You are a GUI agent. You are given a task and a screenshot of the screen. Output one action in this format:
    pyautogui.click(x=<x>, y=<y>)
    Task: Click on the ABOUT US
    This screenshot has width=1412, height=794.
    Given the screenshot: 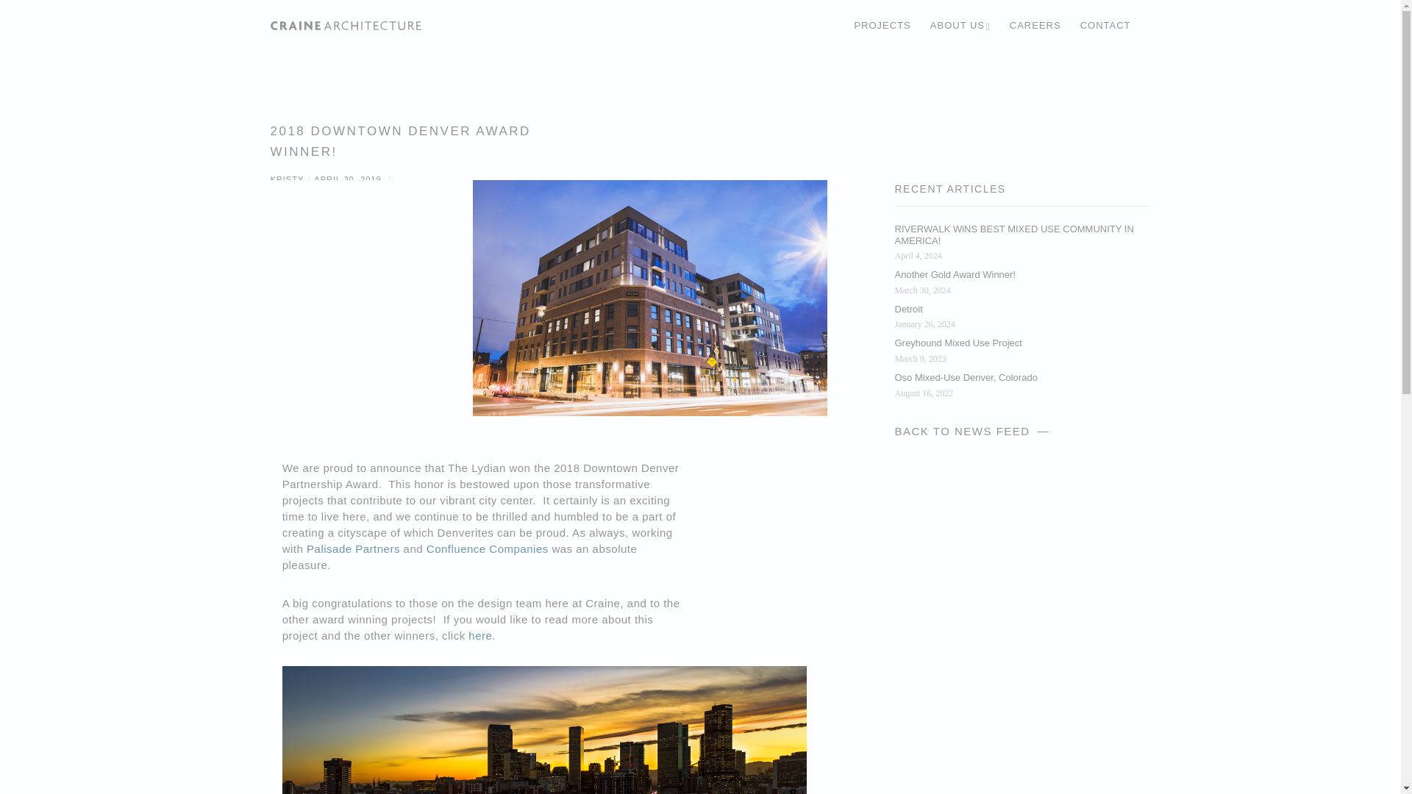 What is the action you would take?
    pyautogui.click(x=950, y=26)
    